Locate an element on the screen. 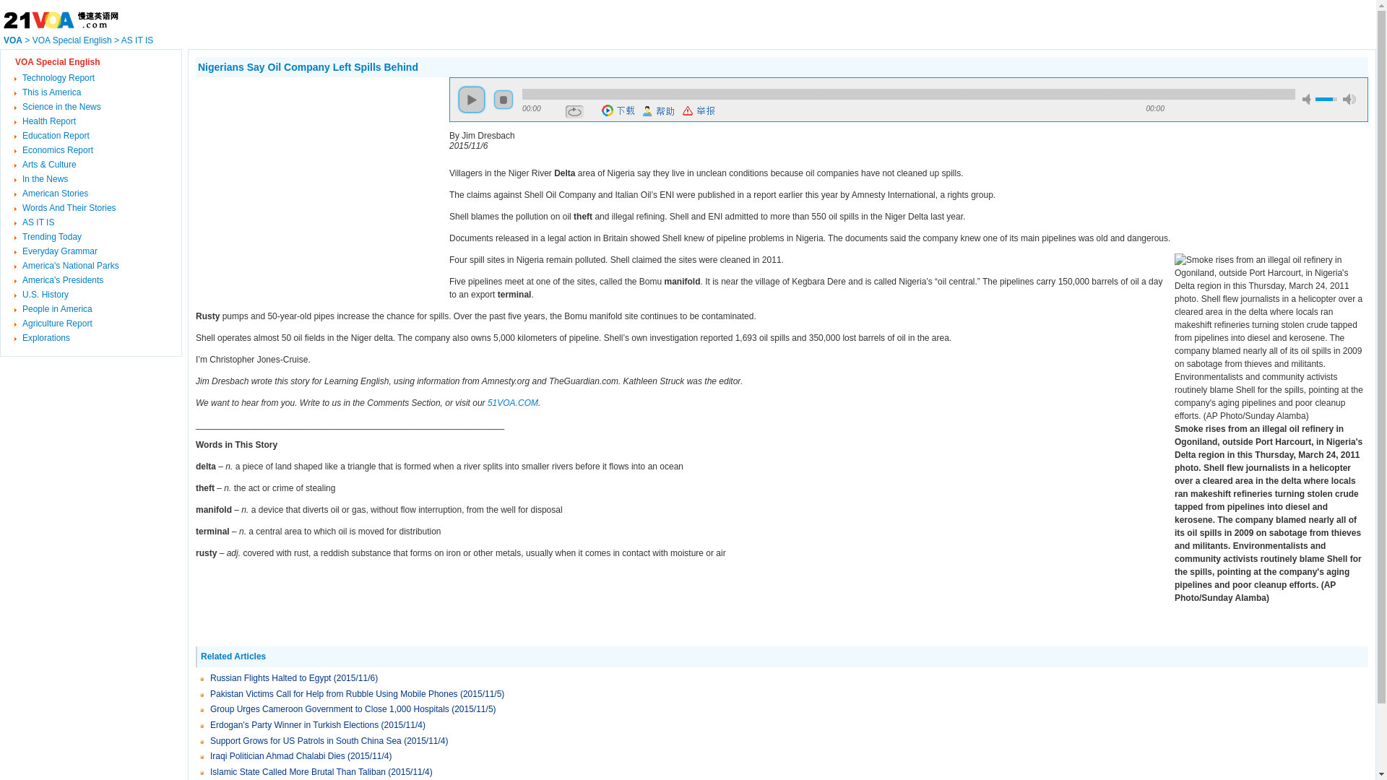 The height and width of the screenshot is (780, 1387). Group Urges Cameroon Government to Close 1,000 Hospitals is located at coordinates (331, 709).